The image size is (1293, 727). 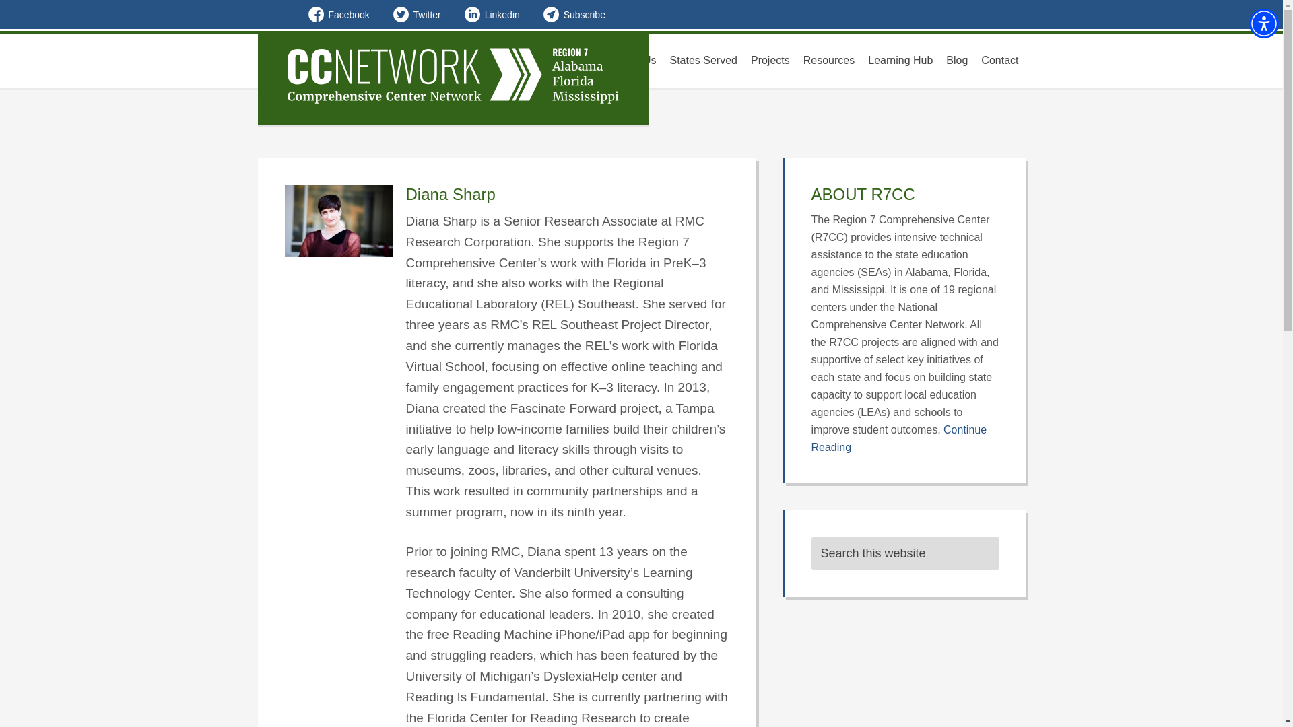 What do you see at coordinates (339, 15) in the screenshot?
I see `Facebook` at bounding box center [339, 15].